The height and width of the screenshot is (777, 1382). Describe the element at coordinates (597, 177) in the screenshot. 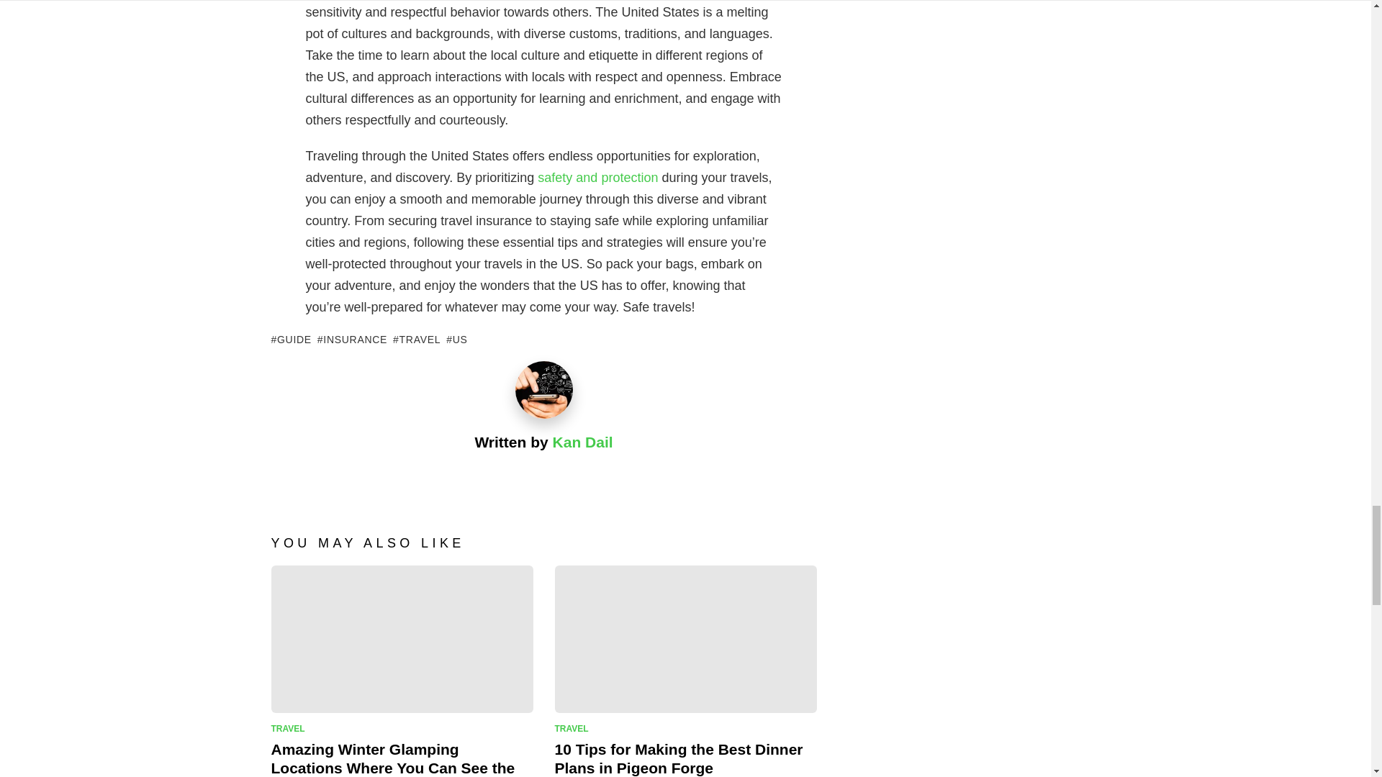

I see `safety and protection` at that location.